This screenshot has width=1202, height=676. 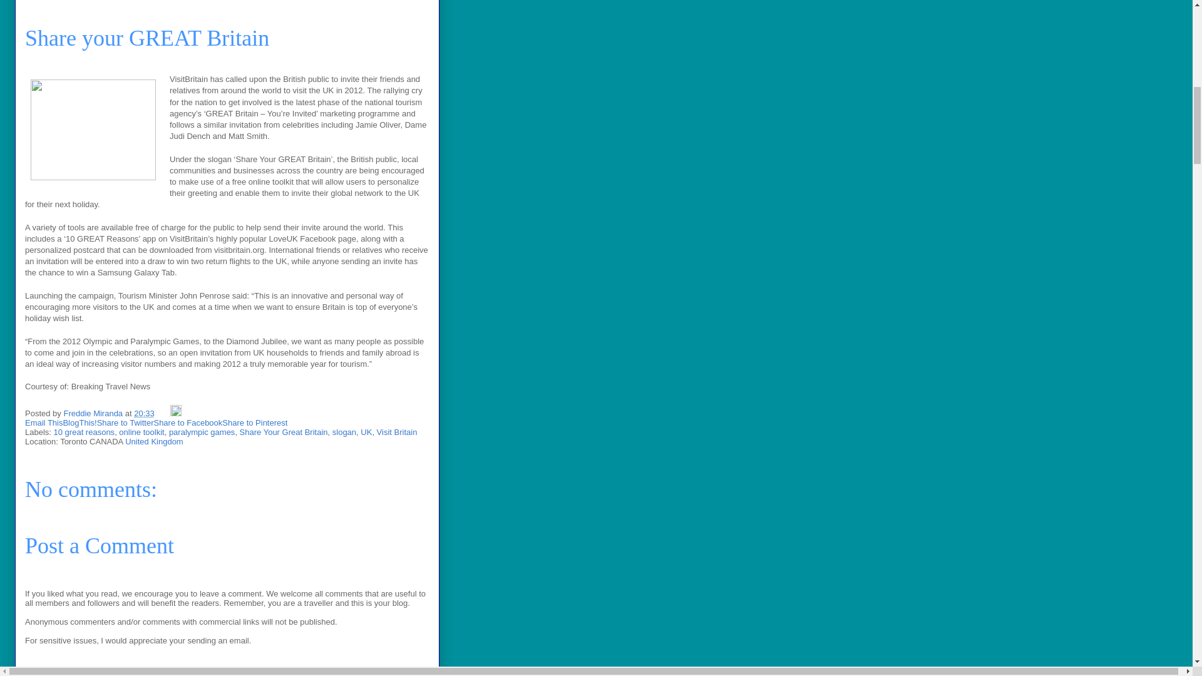 I want to click on United Kingdom, so click(x=154, y=441).